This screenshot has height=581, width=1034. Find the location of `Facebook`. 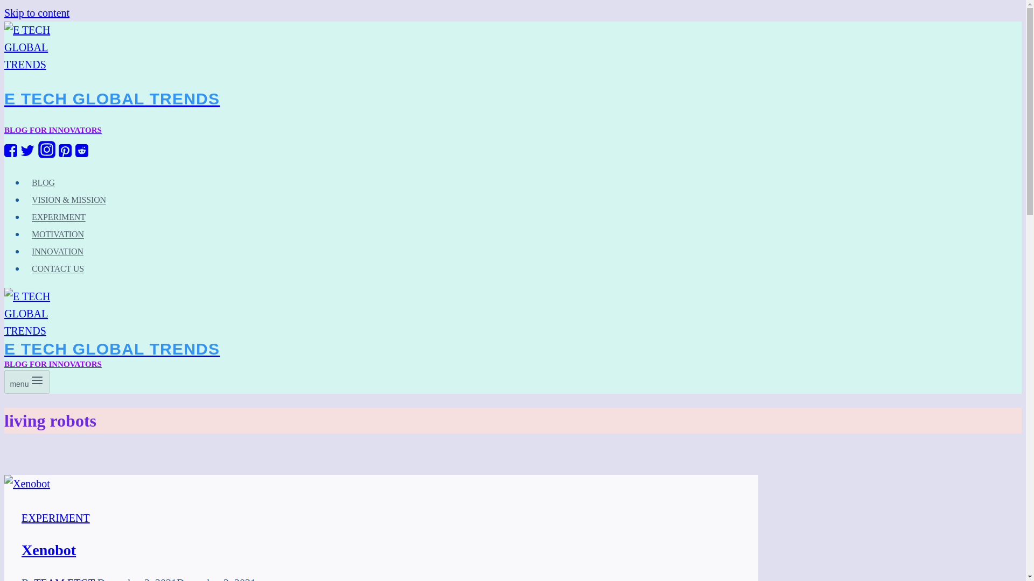

Facebook is located at coordinates (11, 154).